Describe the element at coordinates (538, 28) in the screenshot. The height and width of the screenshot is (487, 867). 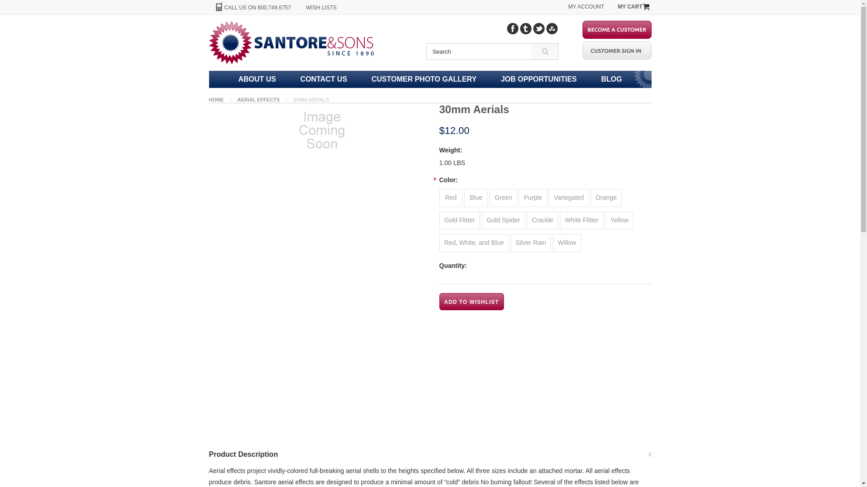
I see `Twitter` at that location.